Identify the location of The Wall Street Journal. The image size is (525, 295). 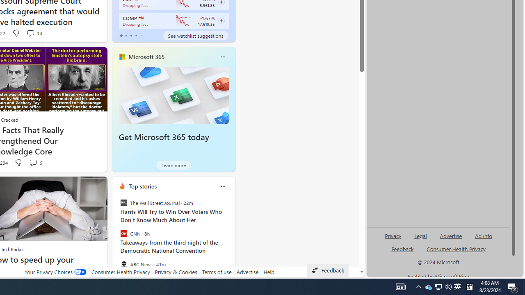
(123, 202).